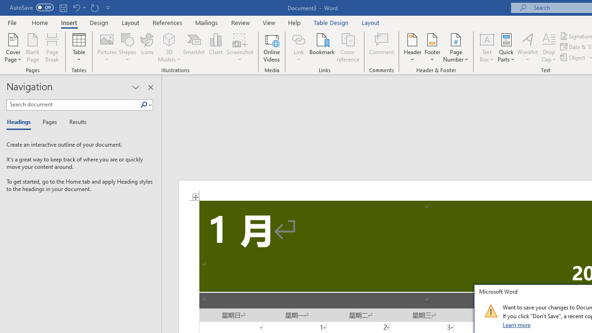  What do you see at coordinates (79, 47) in the screenshot?
I see `Table` at bounding box center [79, 47].